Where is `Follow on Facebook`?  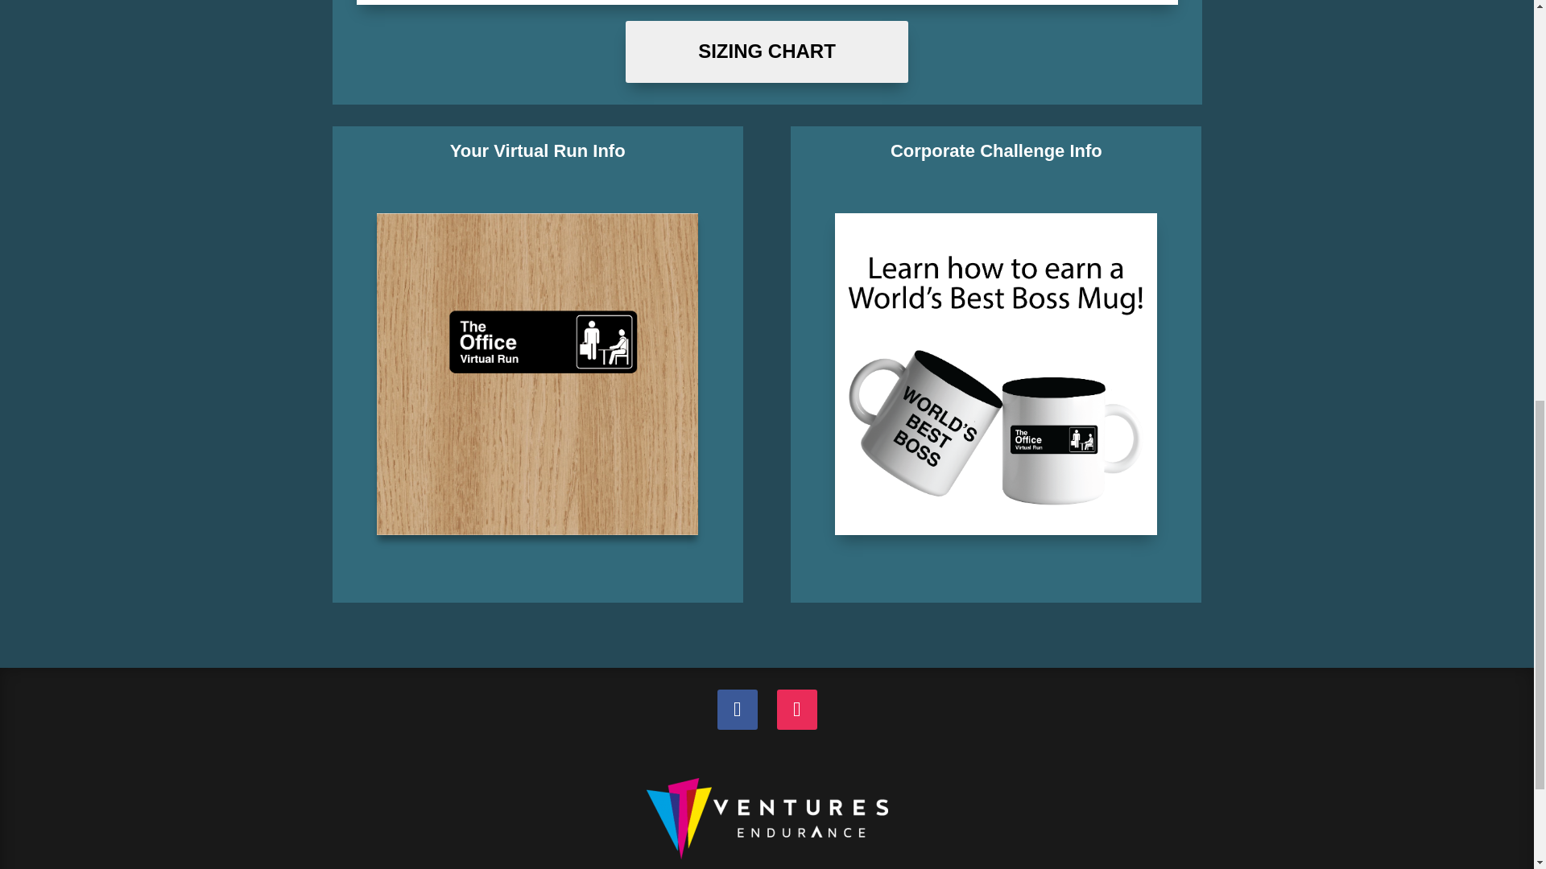 Follow on Facebook is located at coordinates (737, 710).